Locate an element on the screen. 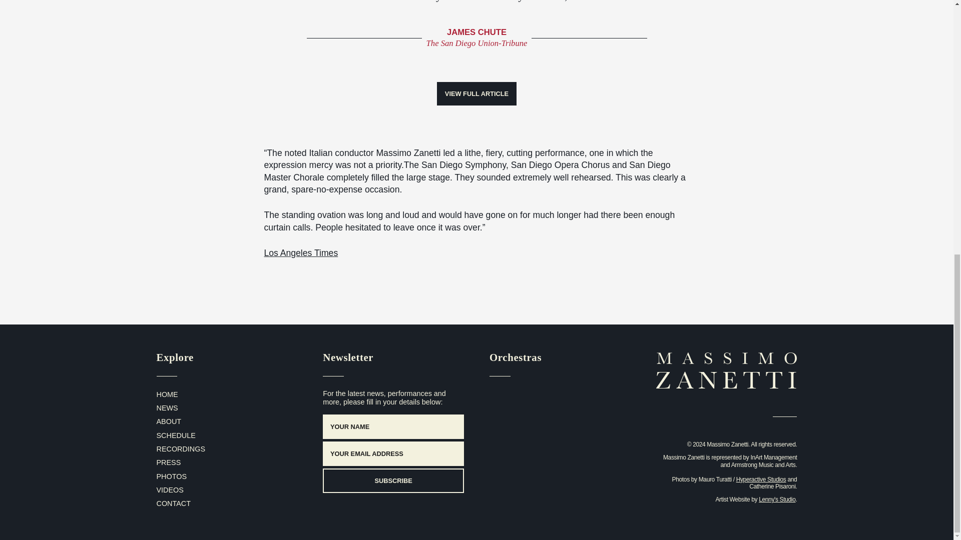 The height and width of the screenshot is (540, 961). PRESS is located at coordinates (168, 462).